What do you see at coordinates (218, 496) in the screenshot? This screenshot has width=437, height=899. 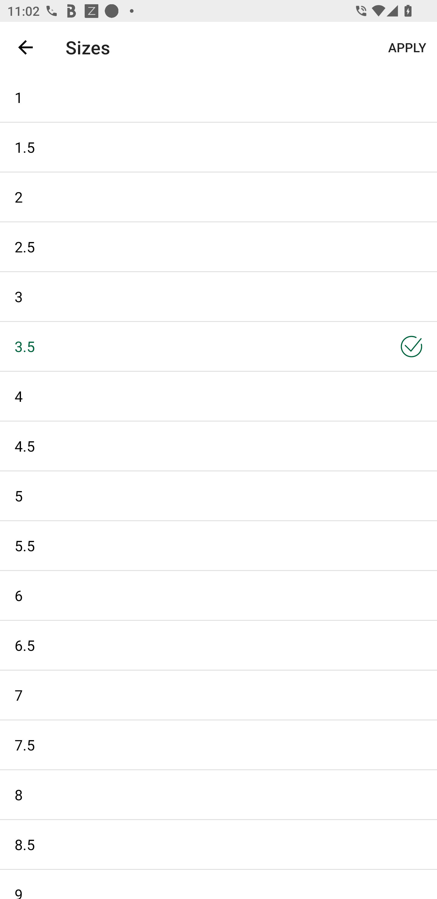 I see `5` at bounding box center [218, 496].